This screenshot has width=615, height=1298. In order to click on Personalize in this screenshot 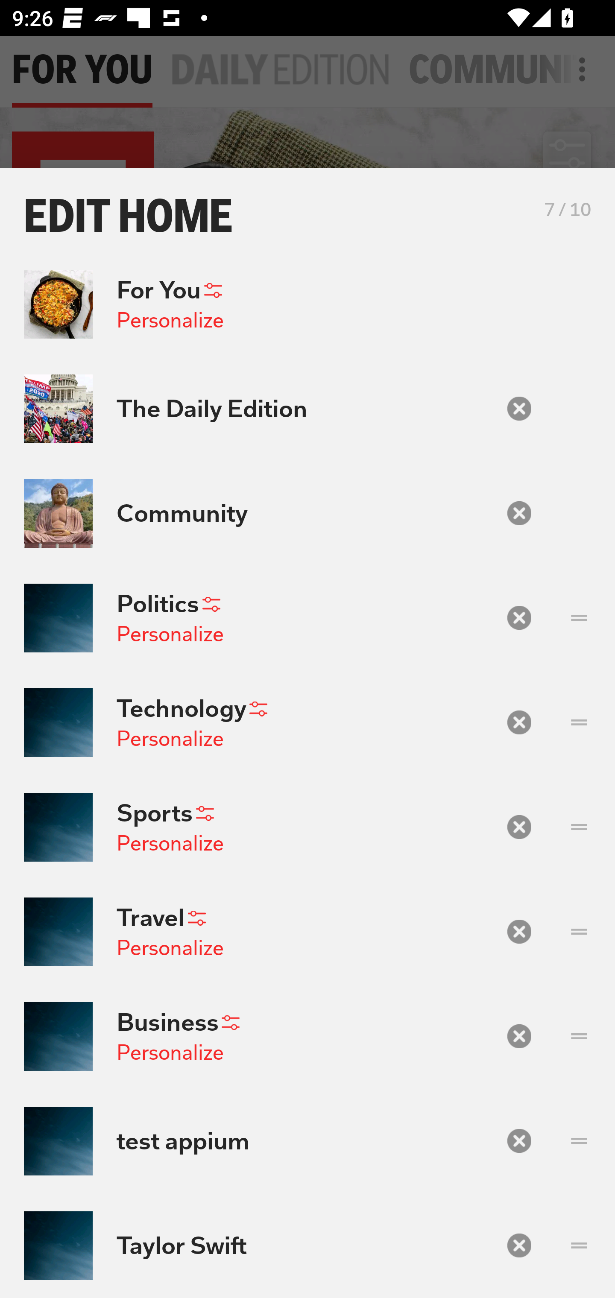, I will do `click(170, 634)`.